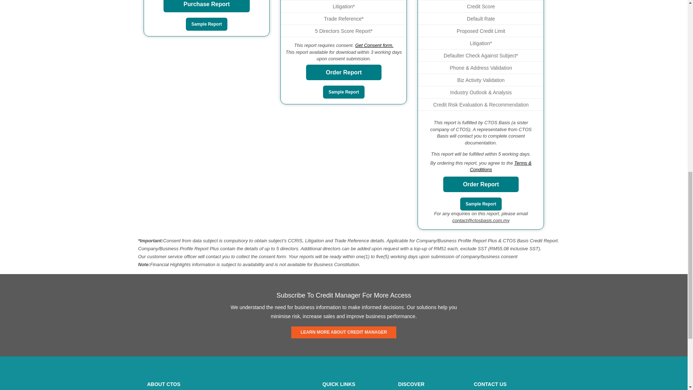  Describe the element at coordinates (206, 6) in the screenshot. I see `Purchase Report` at that location.